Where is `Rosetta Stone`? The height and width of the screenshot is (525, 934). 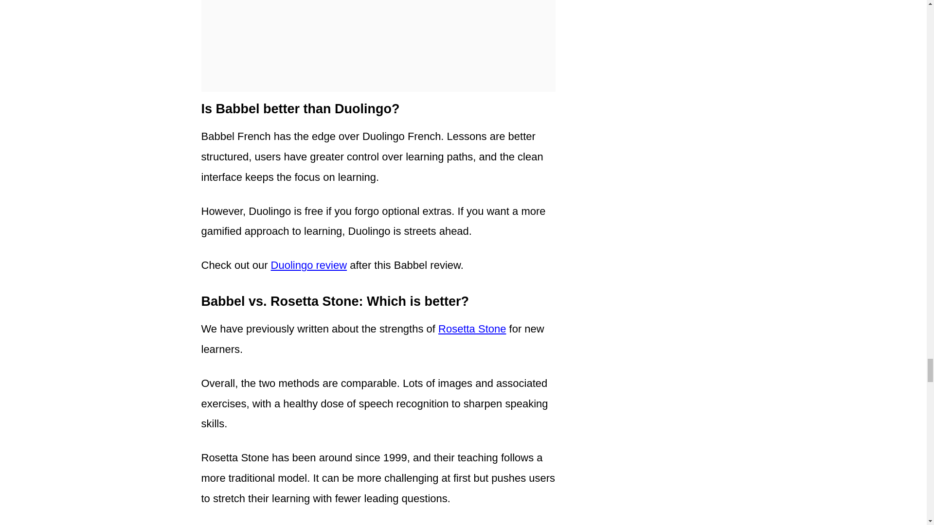
Rosetta Stone is located at coordinates (472, 329).